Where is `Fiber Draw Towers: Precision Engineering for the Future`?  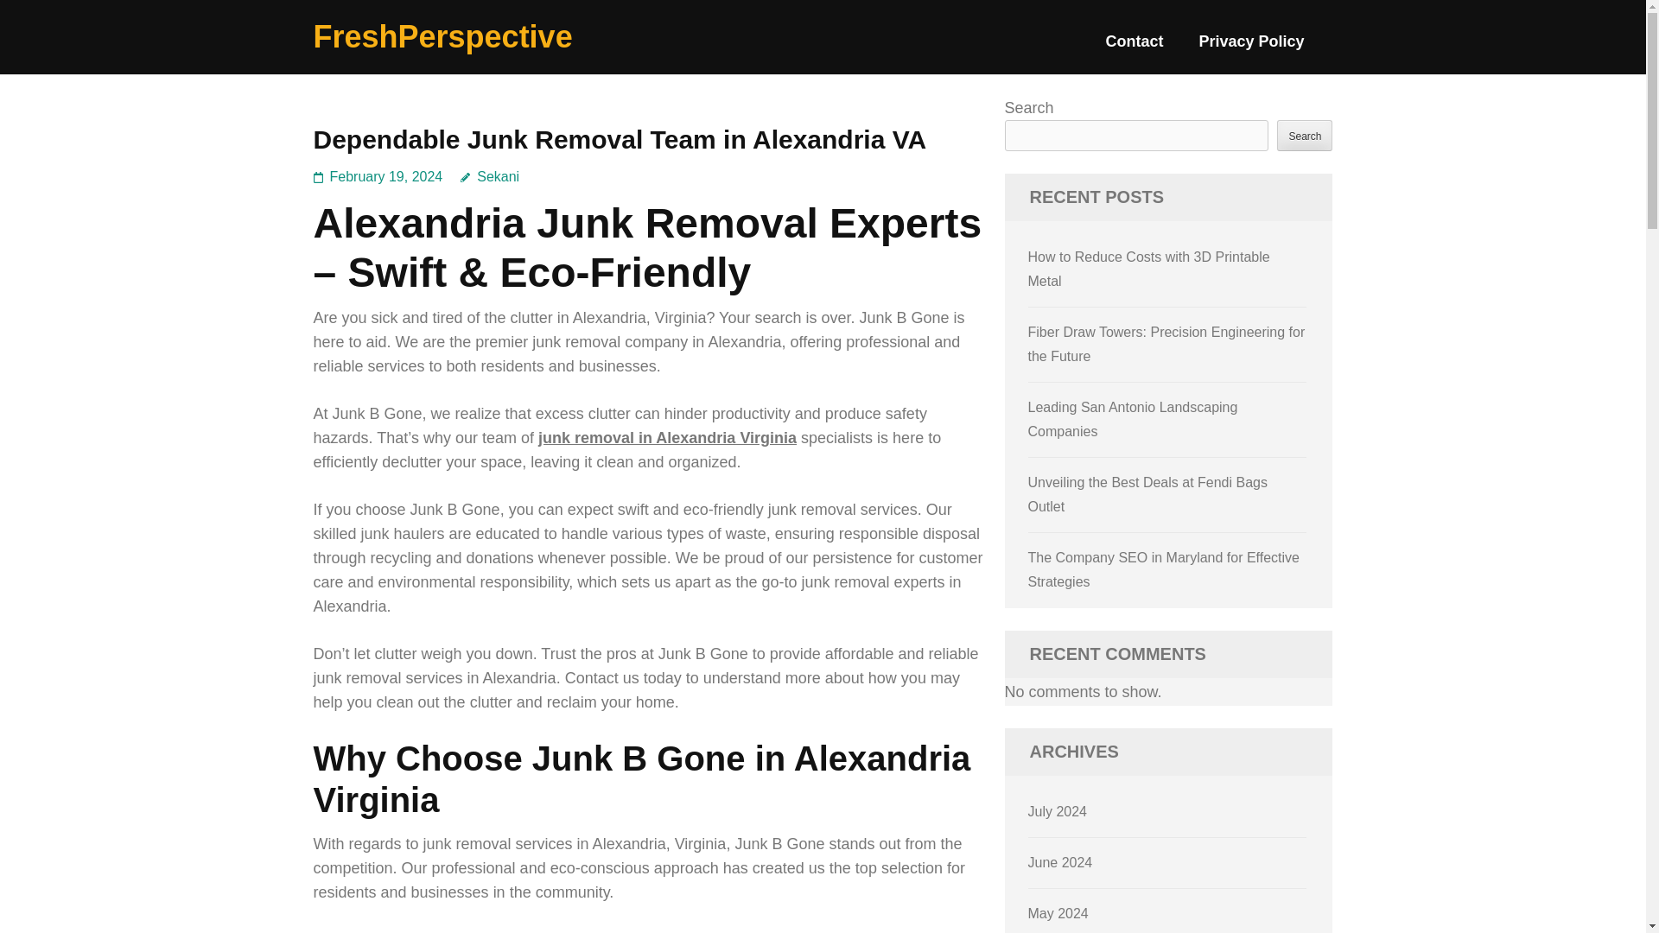
Fiber Draw Towers: Precision Engineering for the Future is located at coordinates (1166, 344).